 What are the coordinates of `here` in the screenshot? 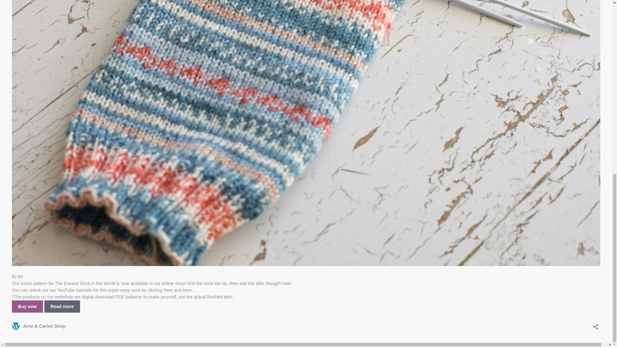 It's located at (168, 290).